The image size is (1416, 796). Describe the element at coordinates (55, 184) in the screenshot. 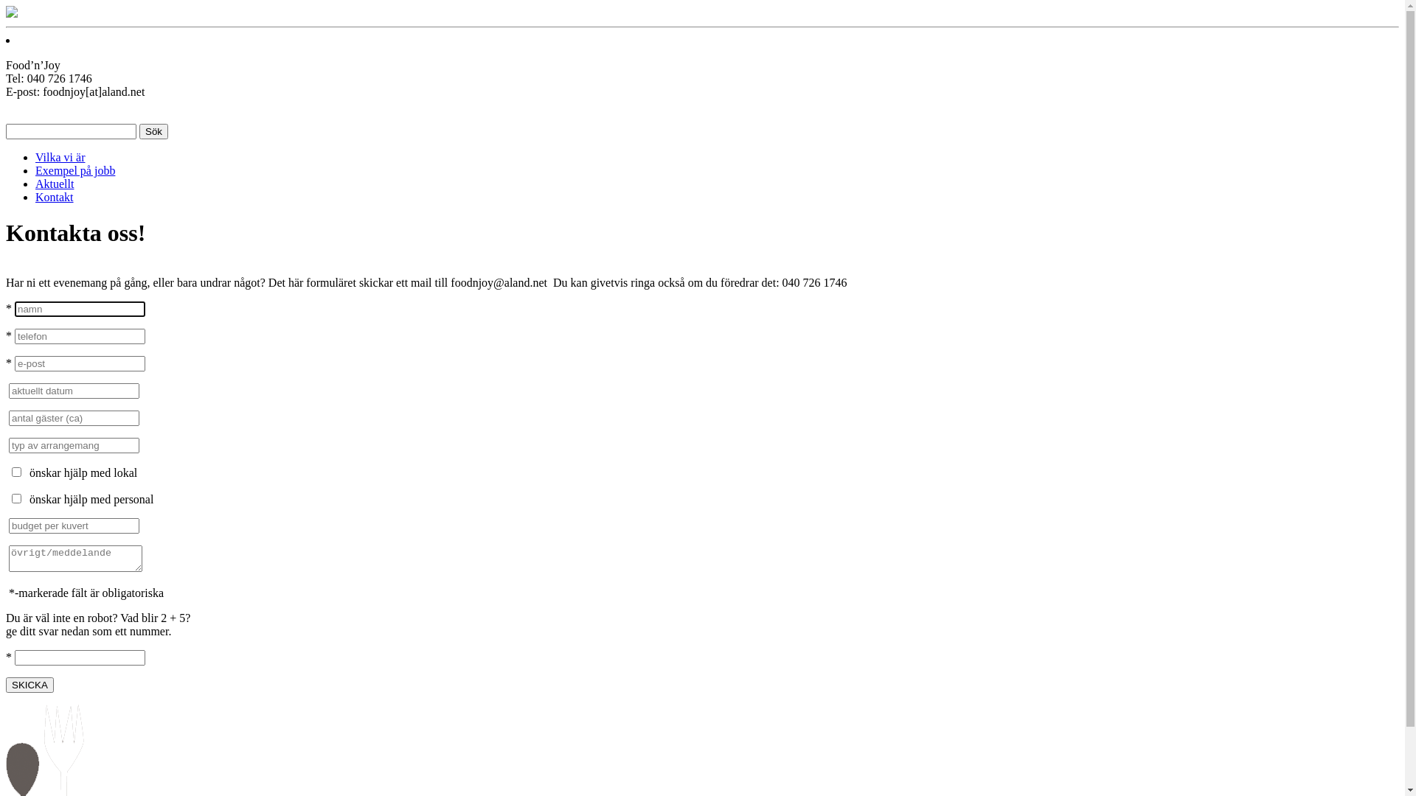

I see `Aktuellt` at that location.